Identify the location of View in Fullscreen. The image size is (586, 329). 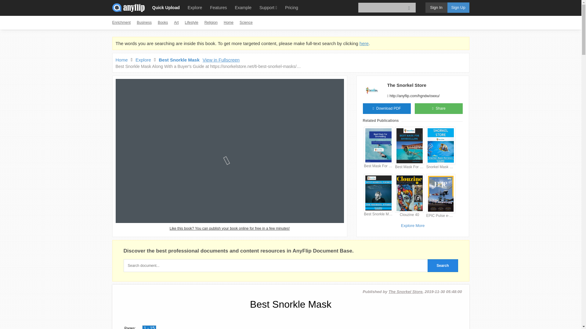
(221, 60).